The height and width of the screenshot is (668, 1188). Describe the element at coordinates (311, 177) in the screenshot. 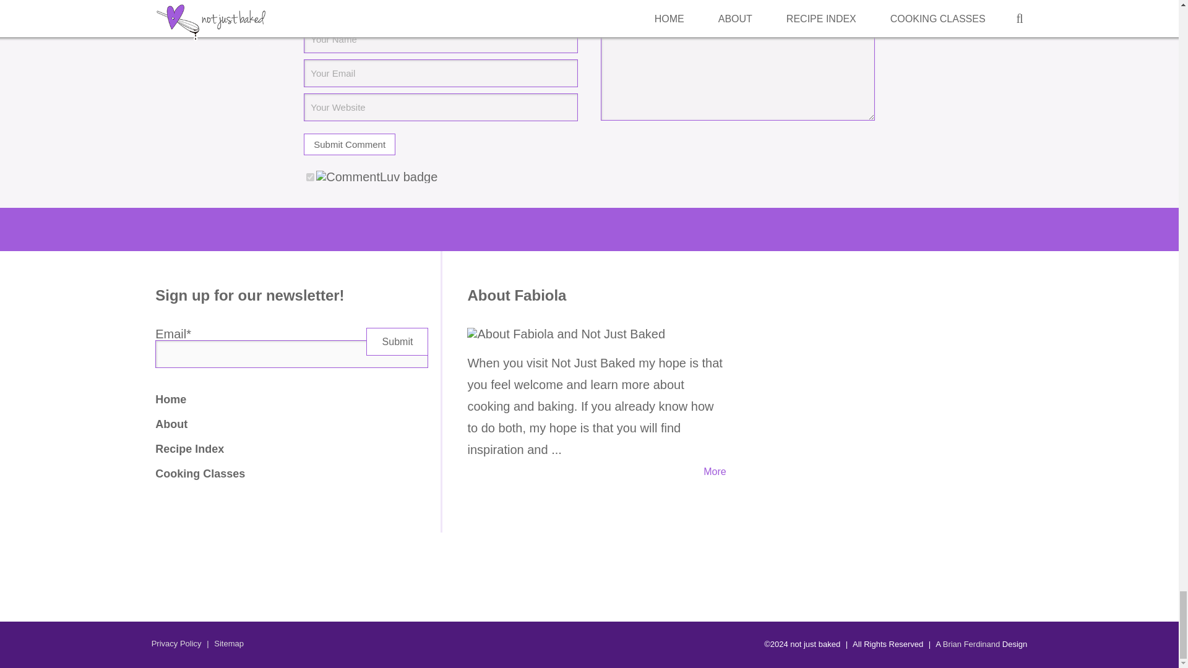

I see `on` at that location.